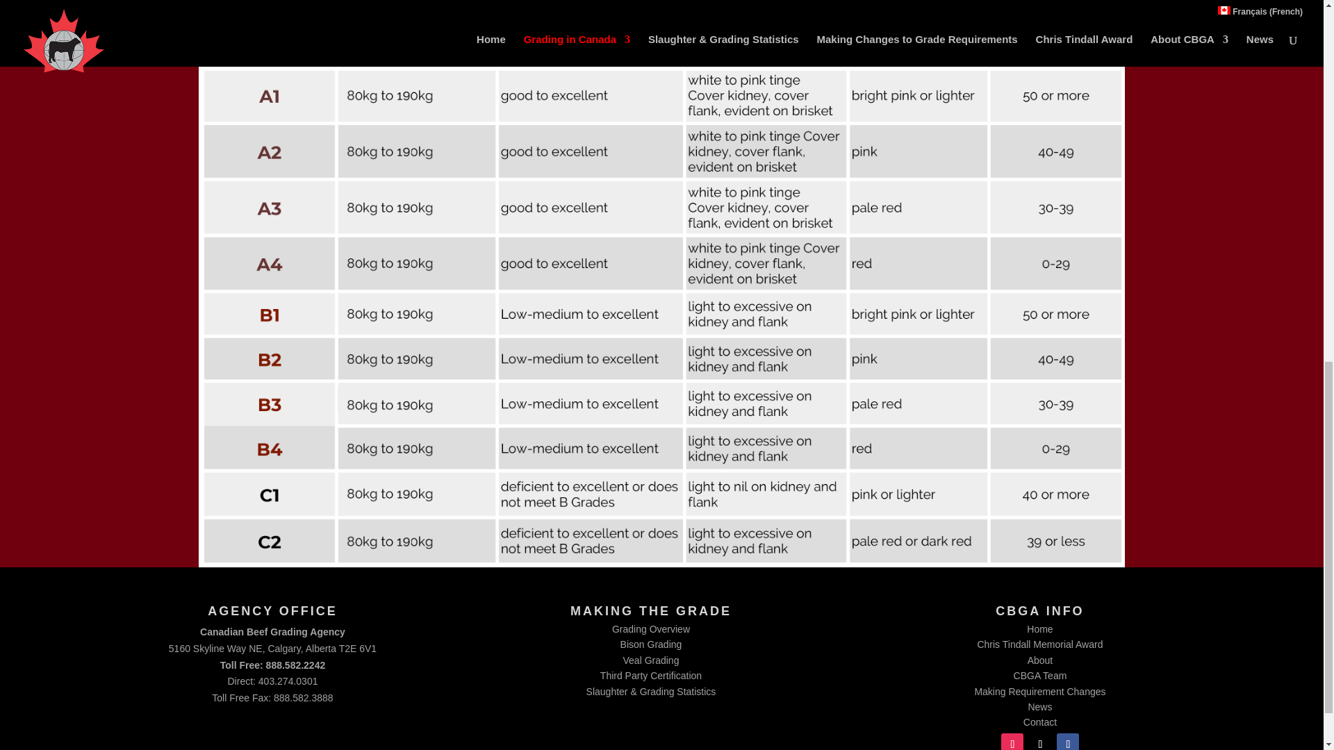  Describe the element at coordinates (1039, 692) in the screenshot. I see `Making Requirement Changes` at that location.